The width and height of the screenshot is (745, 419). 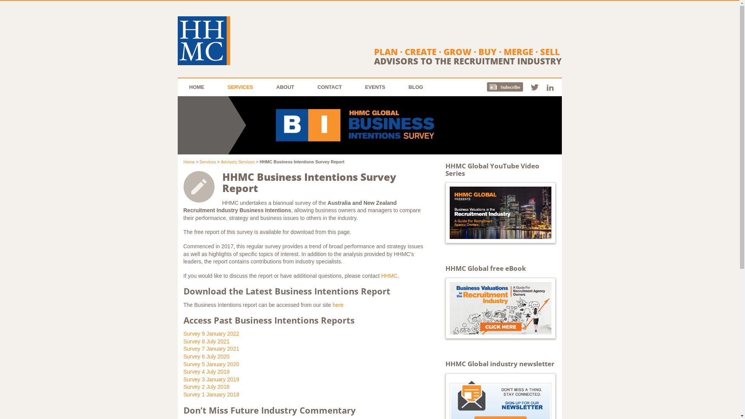 I want to click on SERVICES, so click(x=240, y=87).